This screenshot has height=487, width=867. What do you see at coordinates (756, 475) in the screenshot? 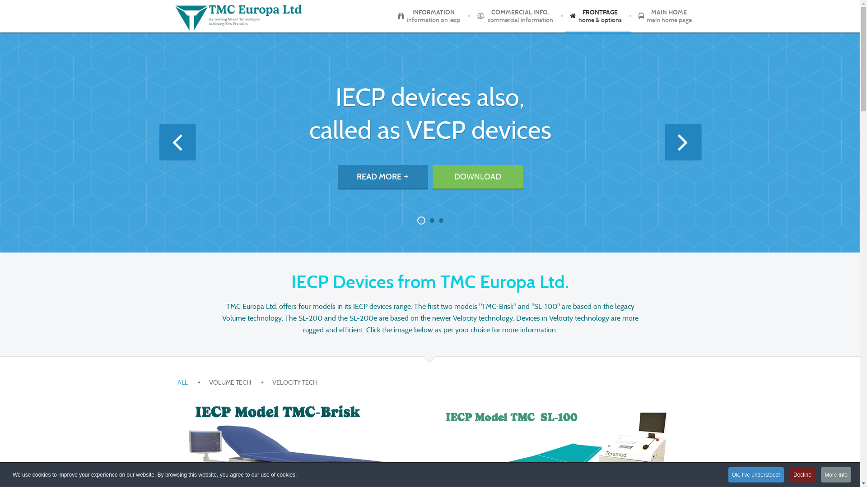
I see `Ok, I've understood!` at bounding box center [756, 475].